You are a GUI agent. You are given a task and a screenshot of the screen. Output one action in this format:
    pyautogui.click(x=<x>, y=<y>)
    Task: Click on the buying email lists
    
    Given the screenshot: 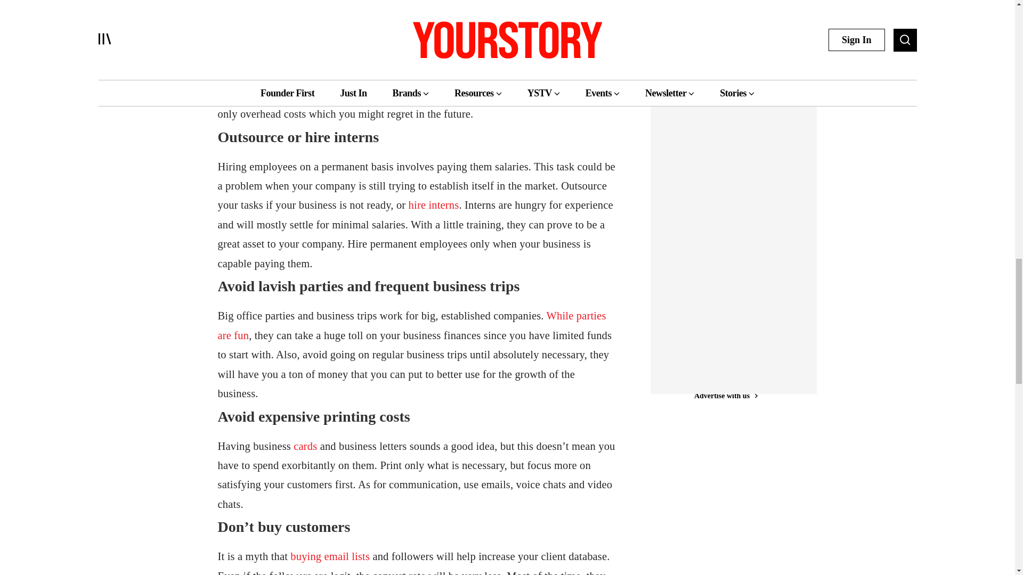 What is the action you would take?
    pyautogui.click(x=330, y=556)
    